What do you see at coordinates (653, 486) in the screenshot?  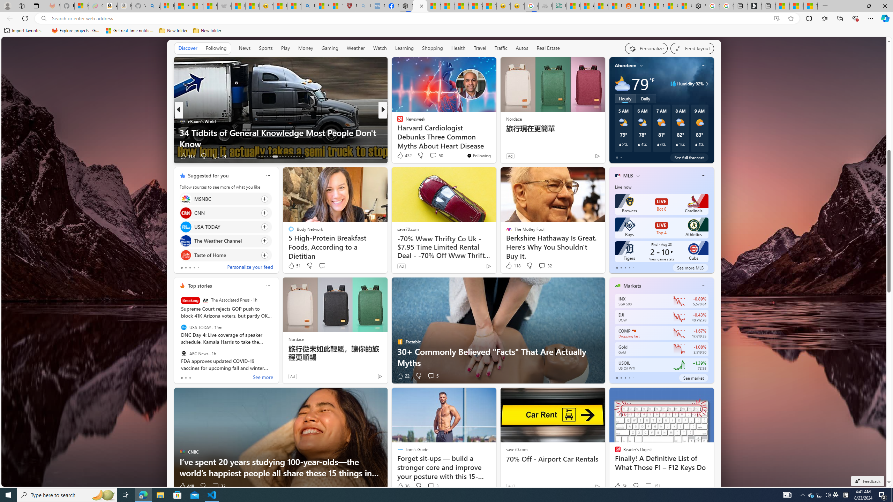 I see `View comments 151 Comment` at bounding box center [653, 486].